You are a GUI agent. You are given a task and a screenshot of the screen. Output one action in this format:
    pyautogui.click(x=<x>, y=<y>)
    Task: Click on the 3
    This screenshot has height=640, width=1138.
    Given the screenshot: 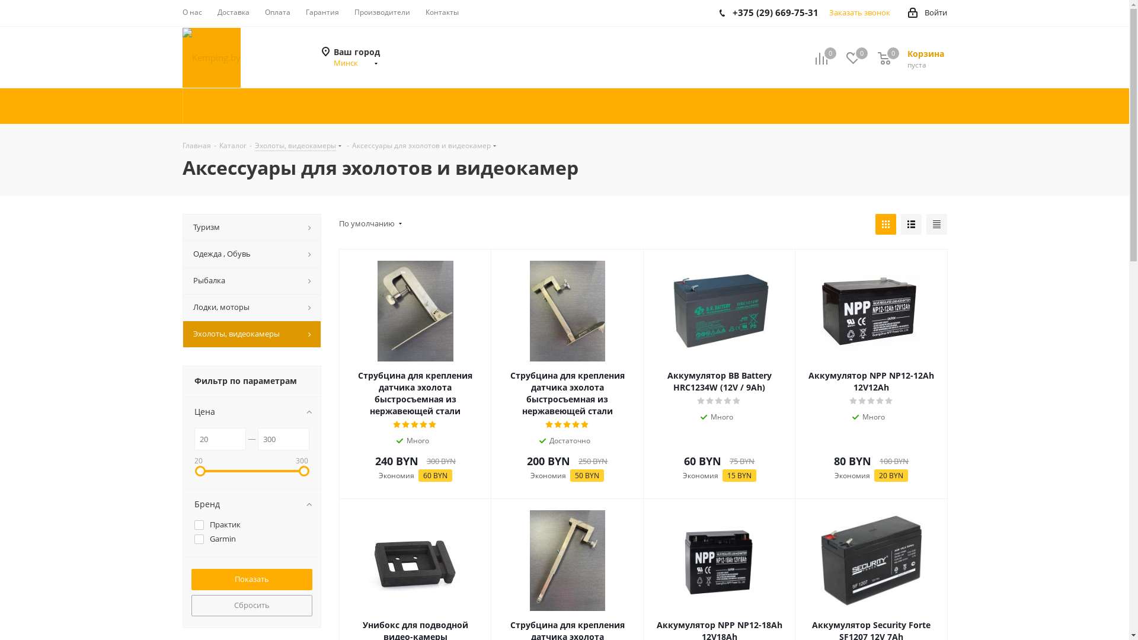 What is the action you would take?
    pyautogui.click(x=415, y=425)
    